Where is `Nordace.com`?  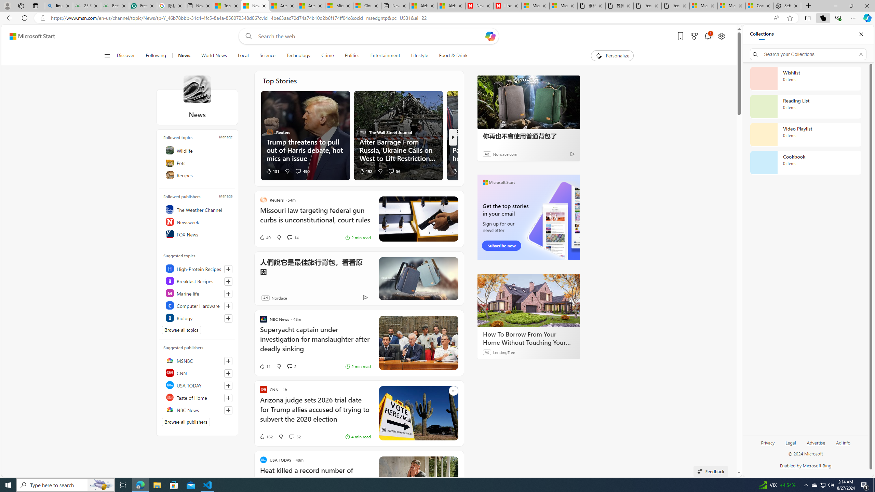 Nordace.com is located at coordinates (504, 154).